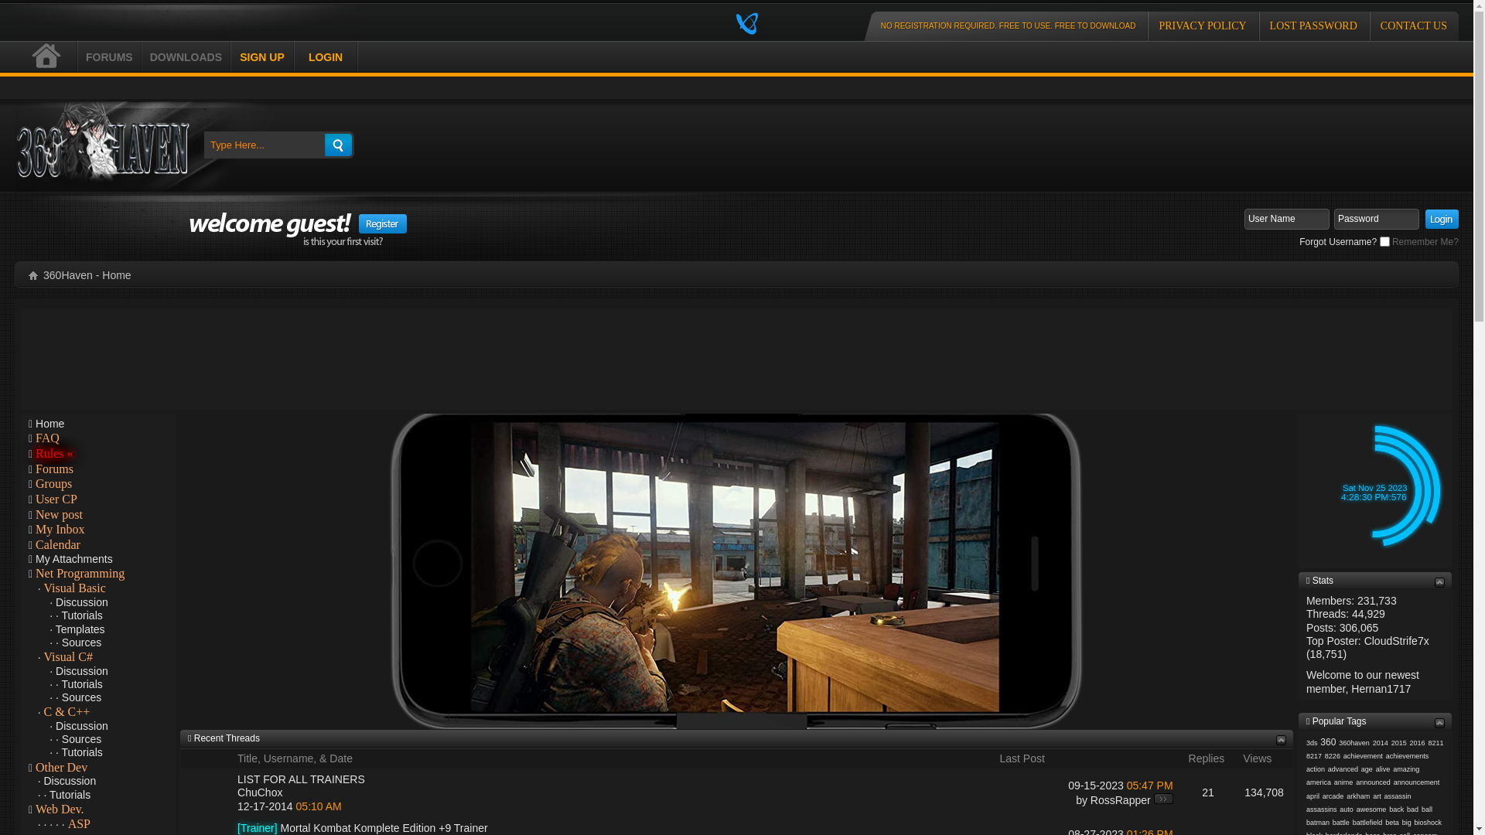 The width and height of the screenshot is (1485, 835). I want to click on announced, so click(1374, 782).